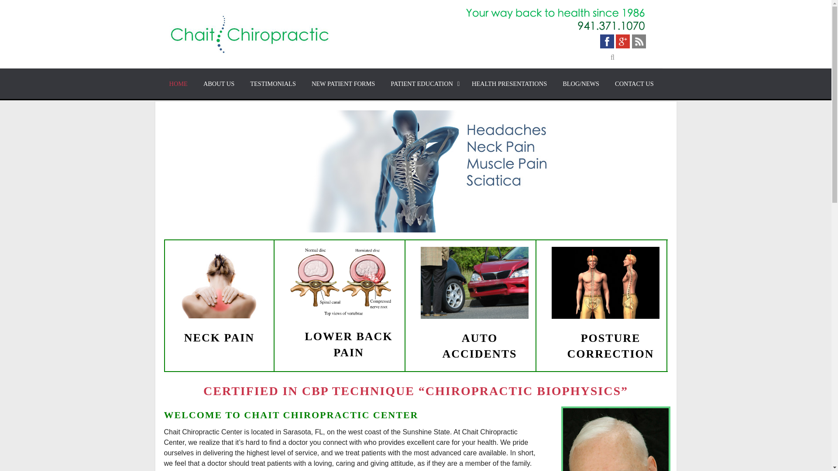 The height and width of the screenshot is (471, 838). What do you see at coordinates (182, 84) in the screenshot?
I see `HOME` at bounding box center [182, 84].